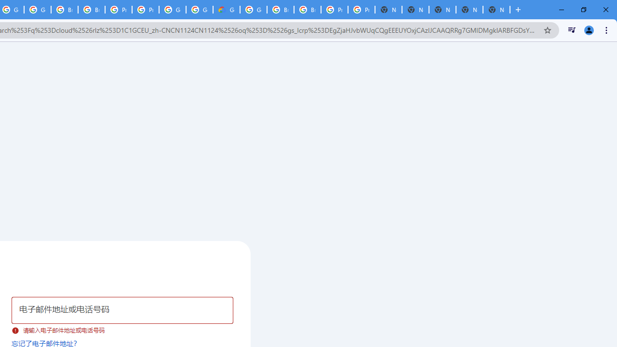 Image resolution: width=617 pixels, height=347 pixels. What do you see at coordinates (65, 10) in the screenshot?
I see `Browse Chrome as a guest - Computer - Google Chrome Help` at bounding box center [65, 10].